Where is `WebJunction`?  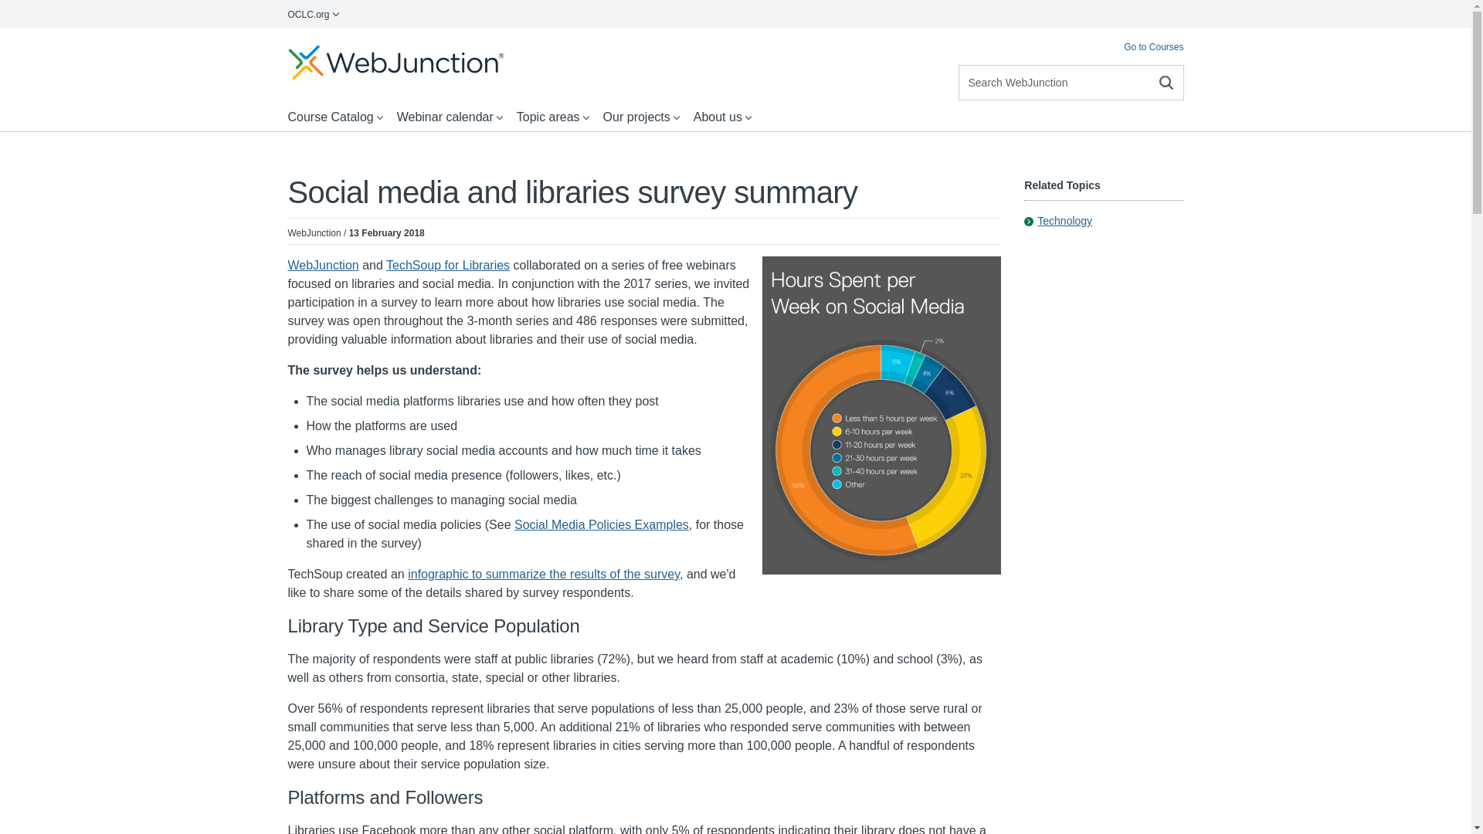 WebJunction is located at coordinates (323, 265).